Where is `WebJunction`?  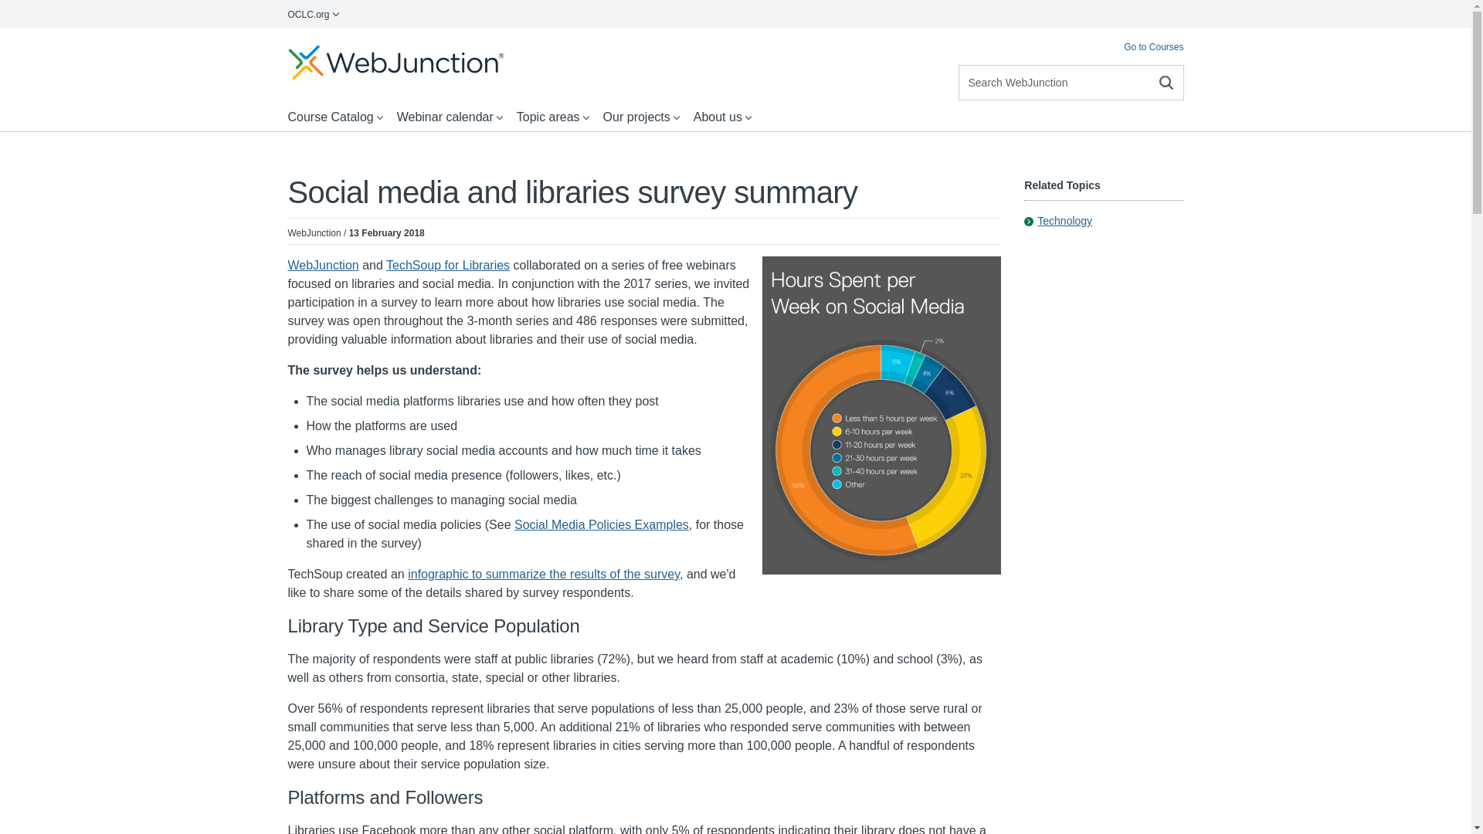 WebJunction is located at coordinates (323, 265).